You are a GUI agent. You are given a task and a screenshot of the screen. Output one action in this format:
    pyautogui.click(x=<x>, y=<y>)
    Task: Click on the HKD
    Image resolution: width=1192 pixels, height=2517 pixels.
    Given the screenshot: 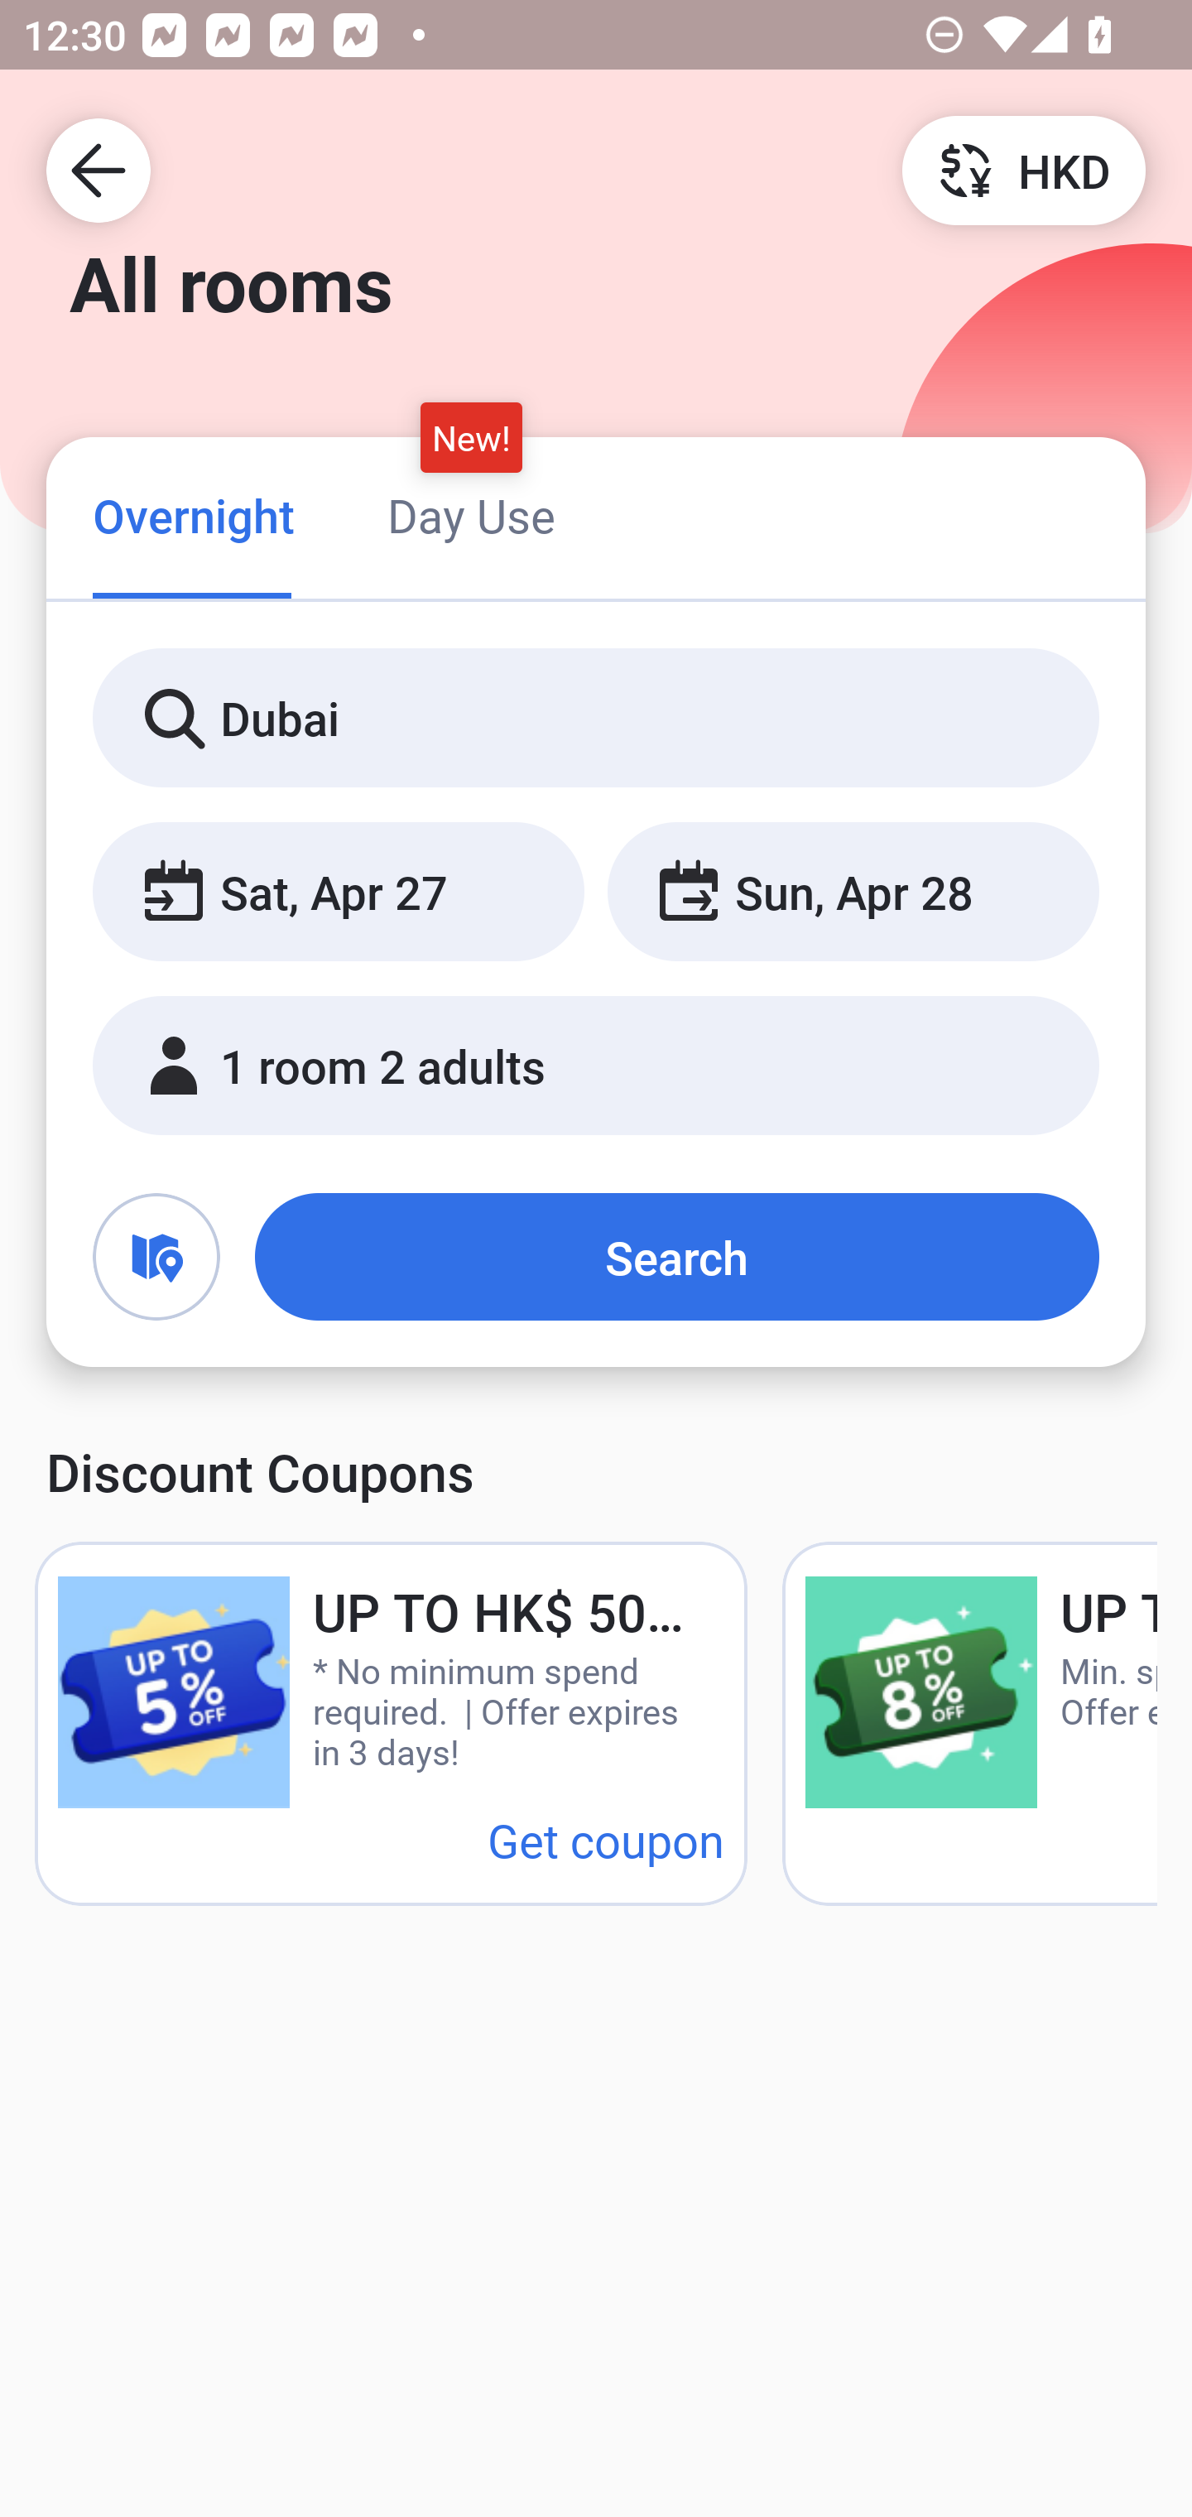 What is the action you would take?
    pyautogui.click(x=1023, y=169)
    